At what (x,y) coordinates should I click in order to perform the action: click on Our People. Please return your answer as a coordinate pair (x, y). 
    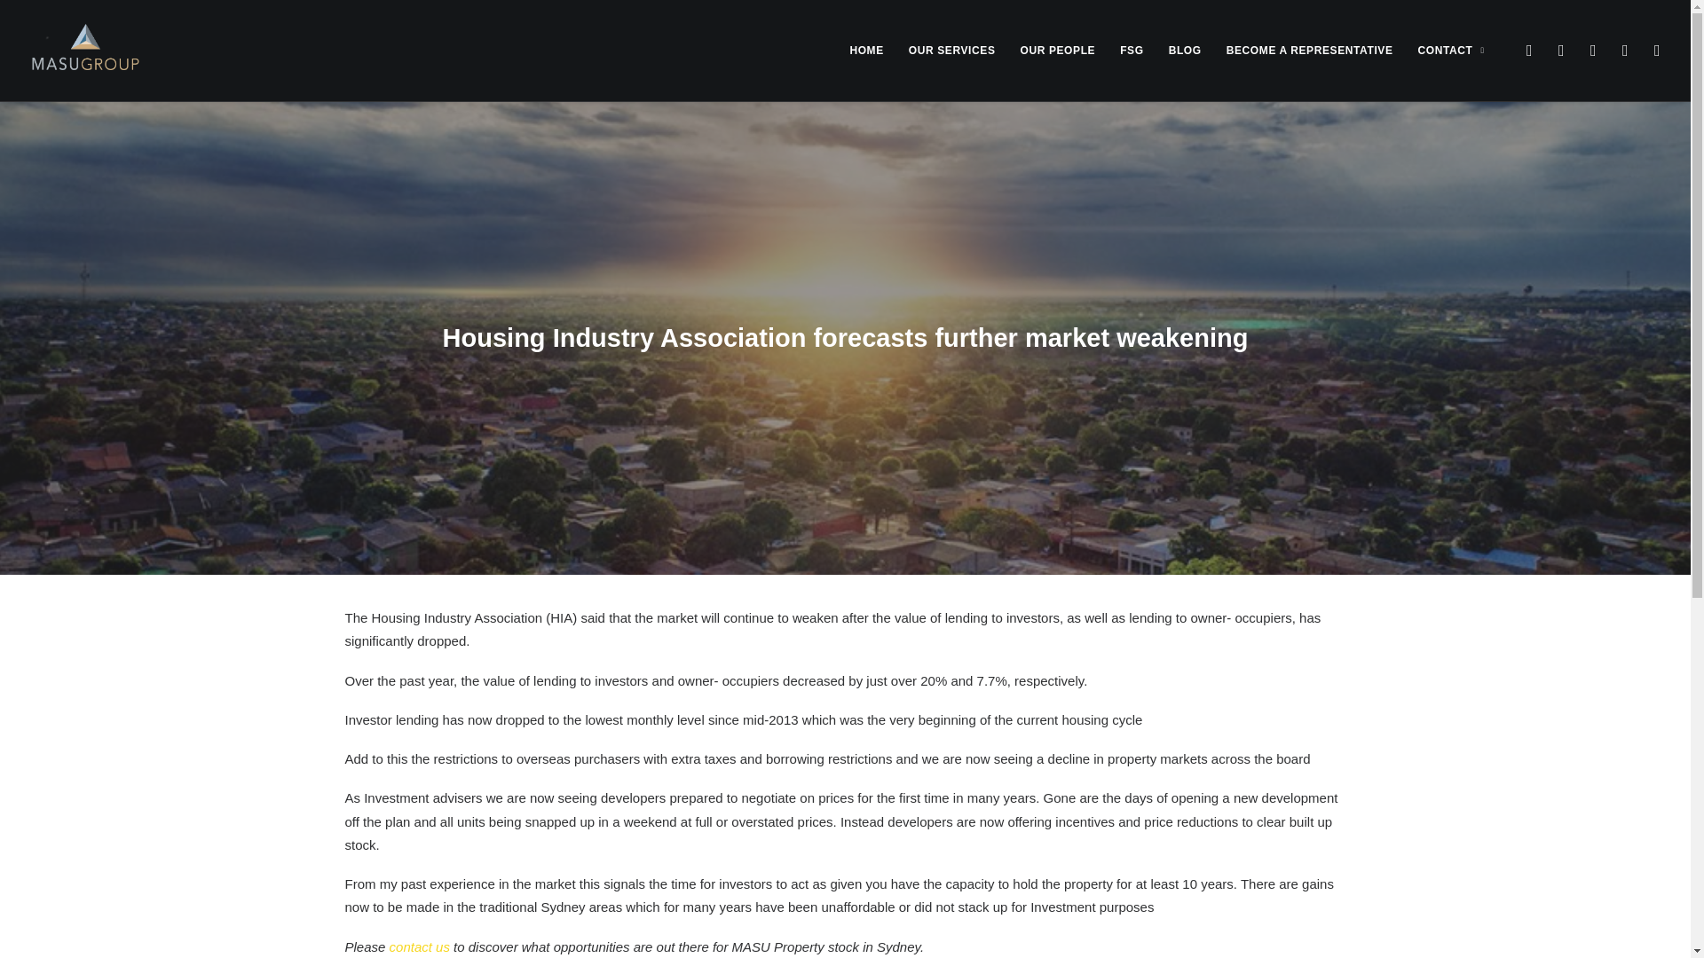
    Looking at the image, I should click on (1057, 51).